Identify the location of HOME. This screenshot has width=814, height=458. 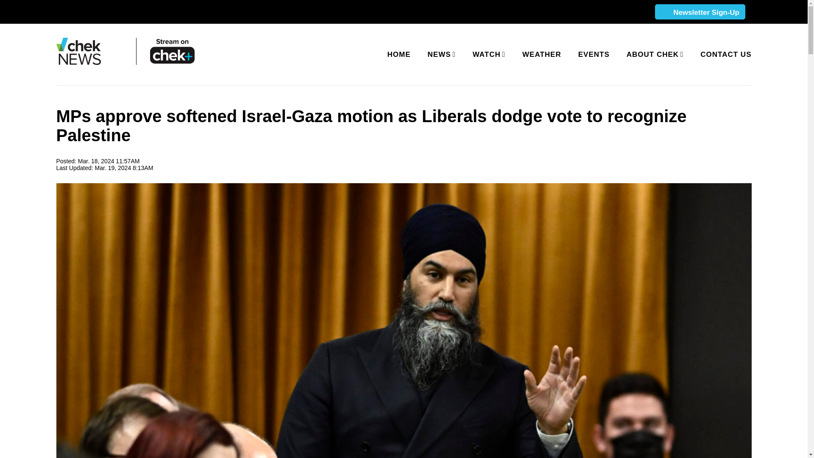
(399, 54).